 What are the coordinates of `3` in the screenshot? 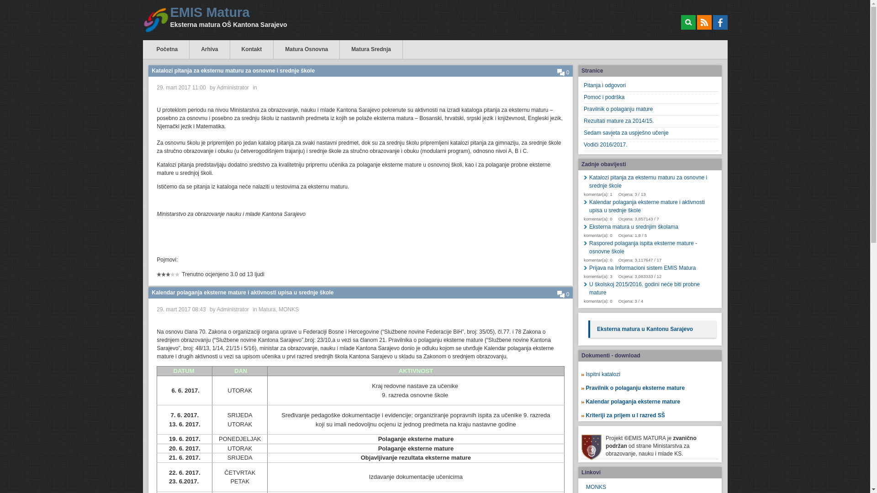 It's located at (164, 278).